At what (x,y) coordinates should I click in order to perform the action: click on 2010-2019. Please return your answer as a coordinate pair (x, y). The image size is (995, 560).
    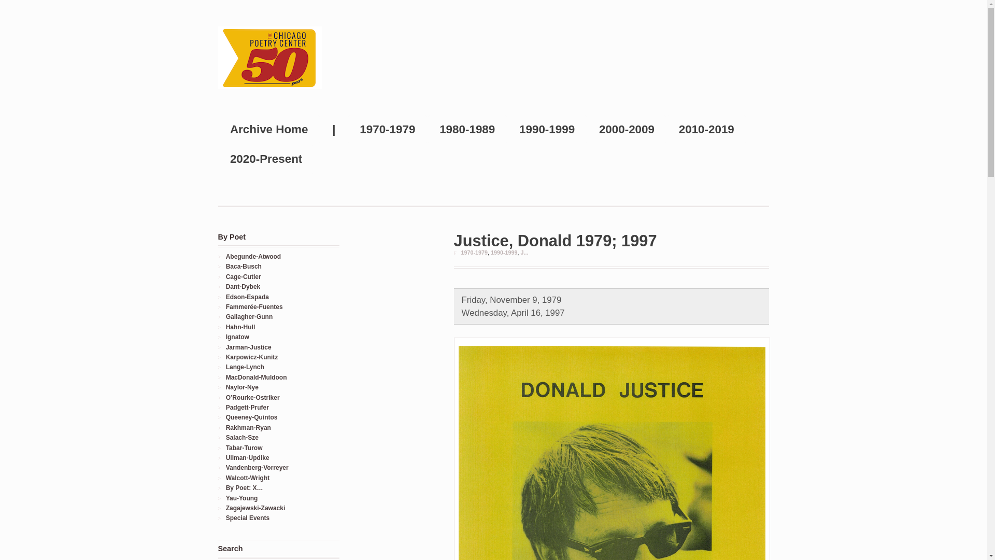
    Looking at the image, I should click on (706, 129).